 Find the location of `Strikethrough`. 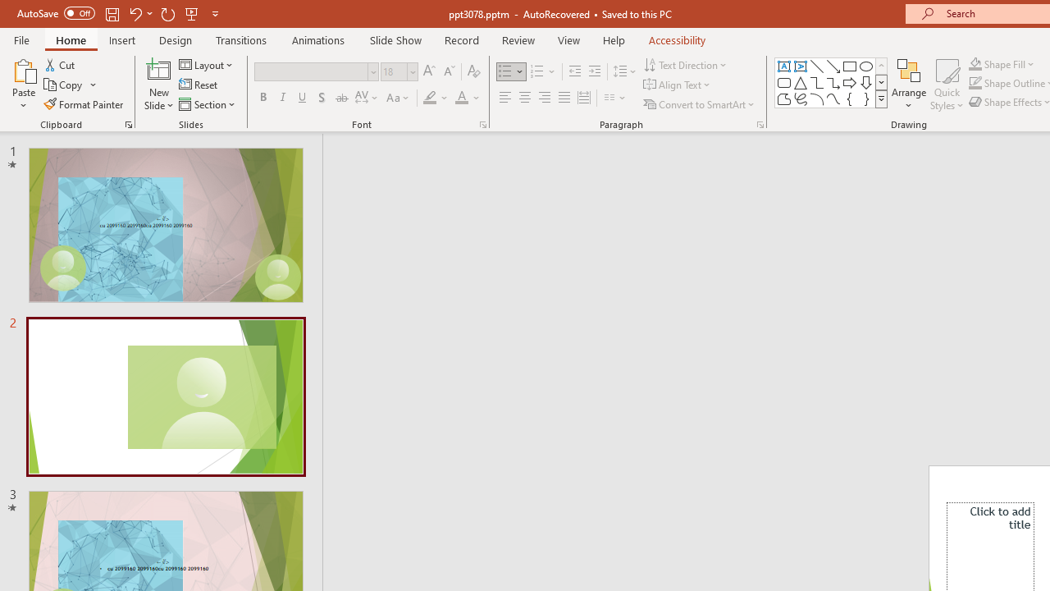

Strikethrough is located at coordinates (341, 98).